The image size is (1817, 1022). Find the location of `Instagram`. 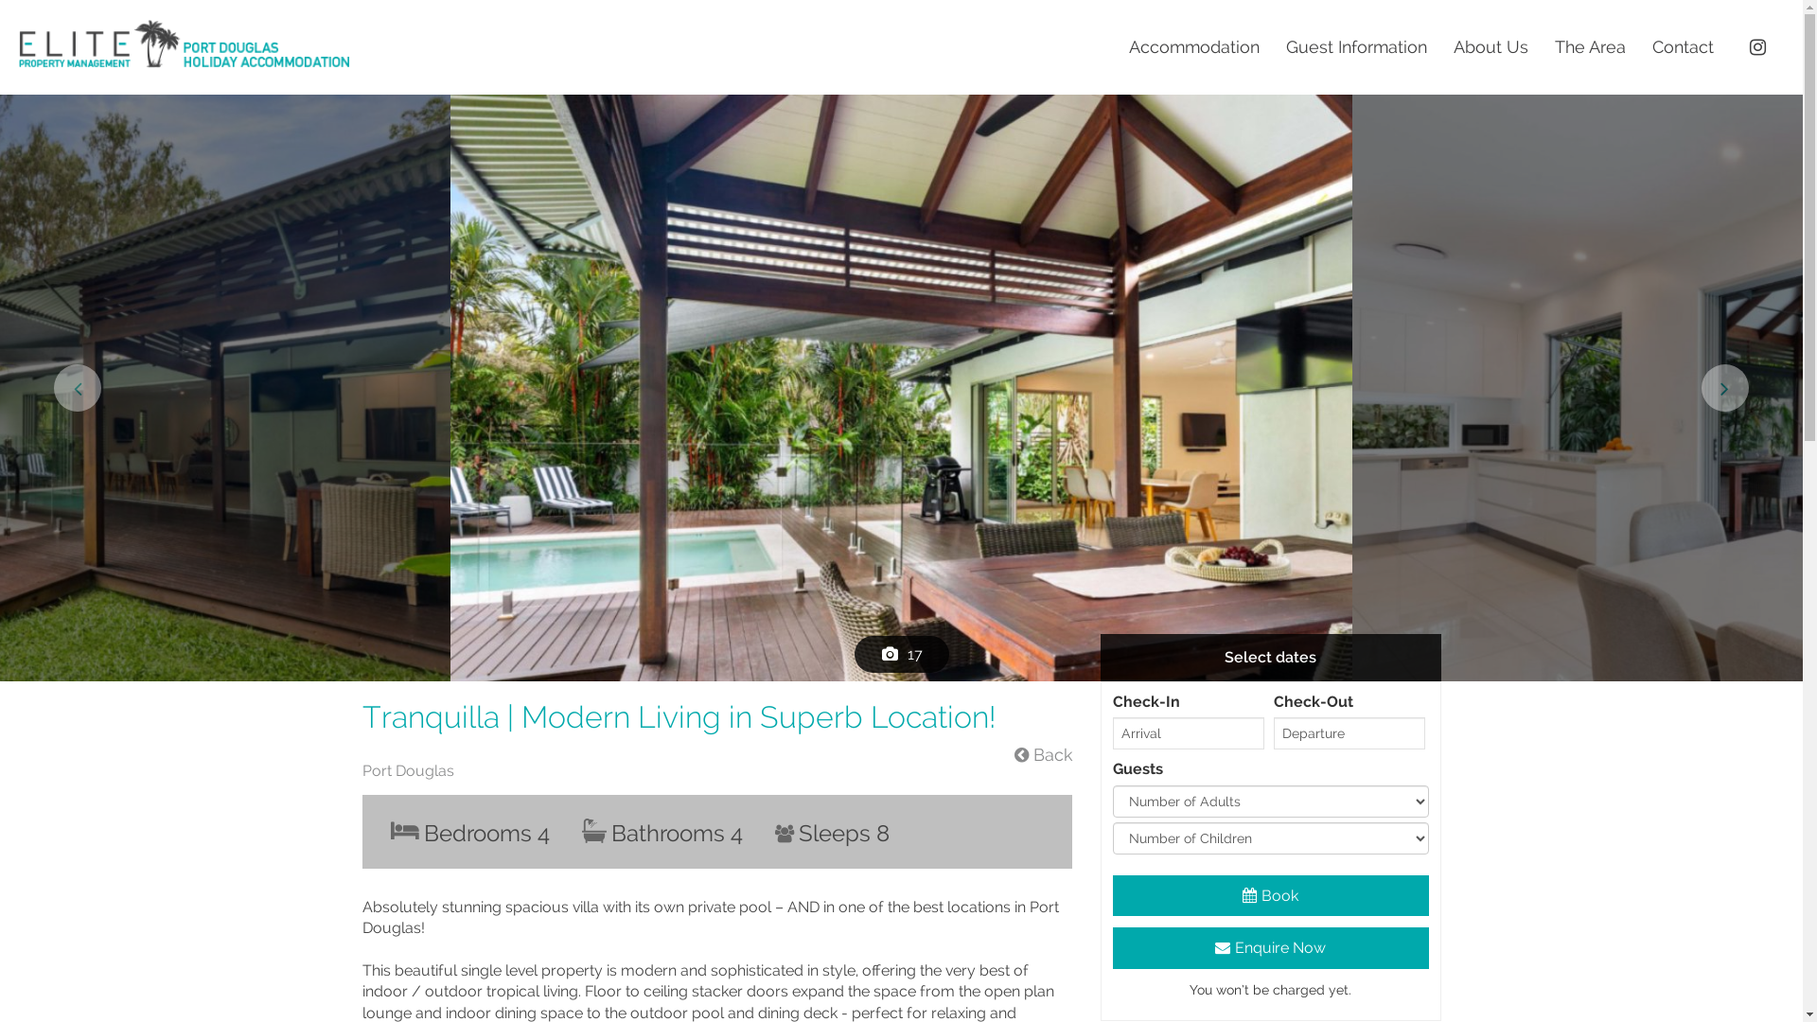

Instagram is located at coordinates (1760, 51).